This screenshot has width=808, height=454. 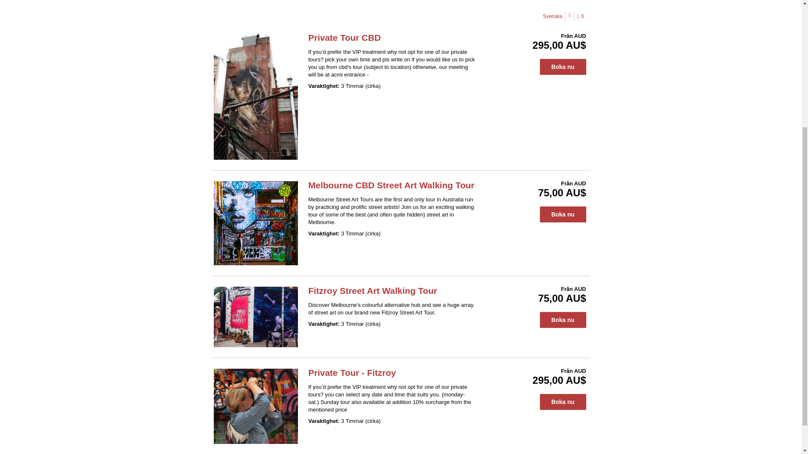 I want to click on What's Popular this Month, so click(x=248, y=7).